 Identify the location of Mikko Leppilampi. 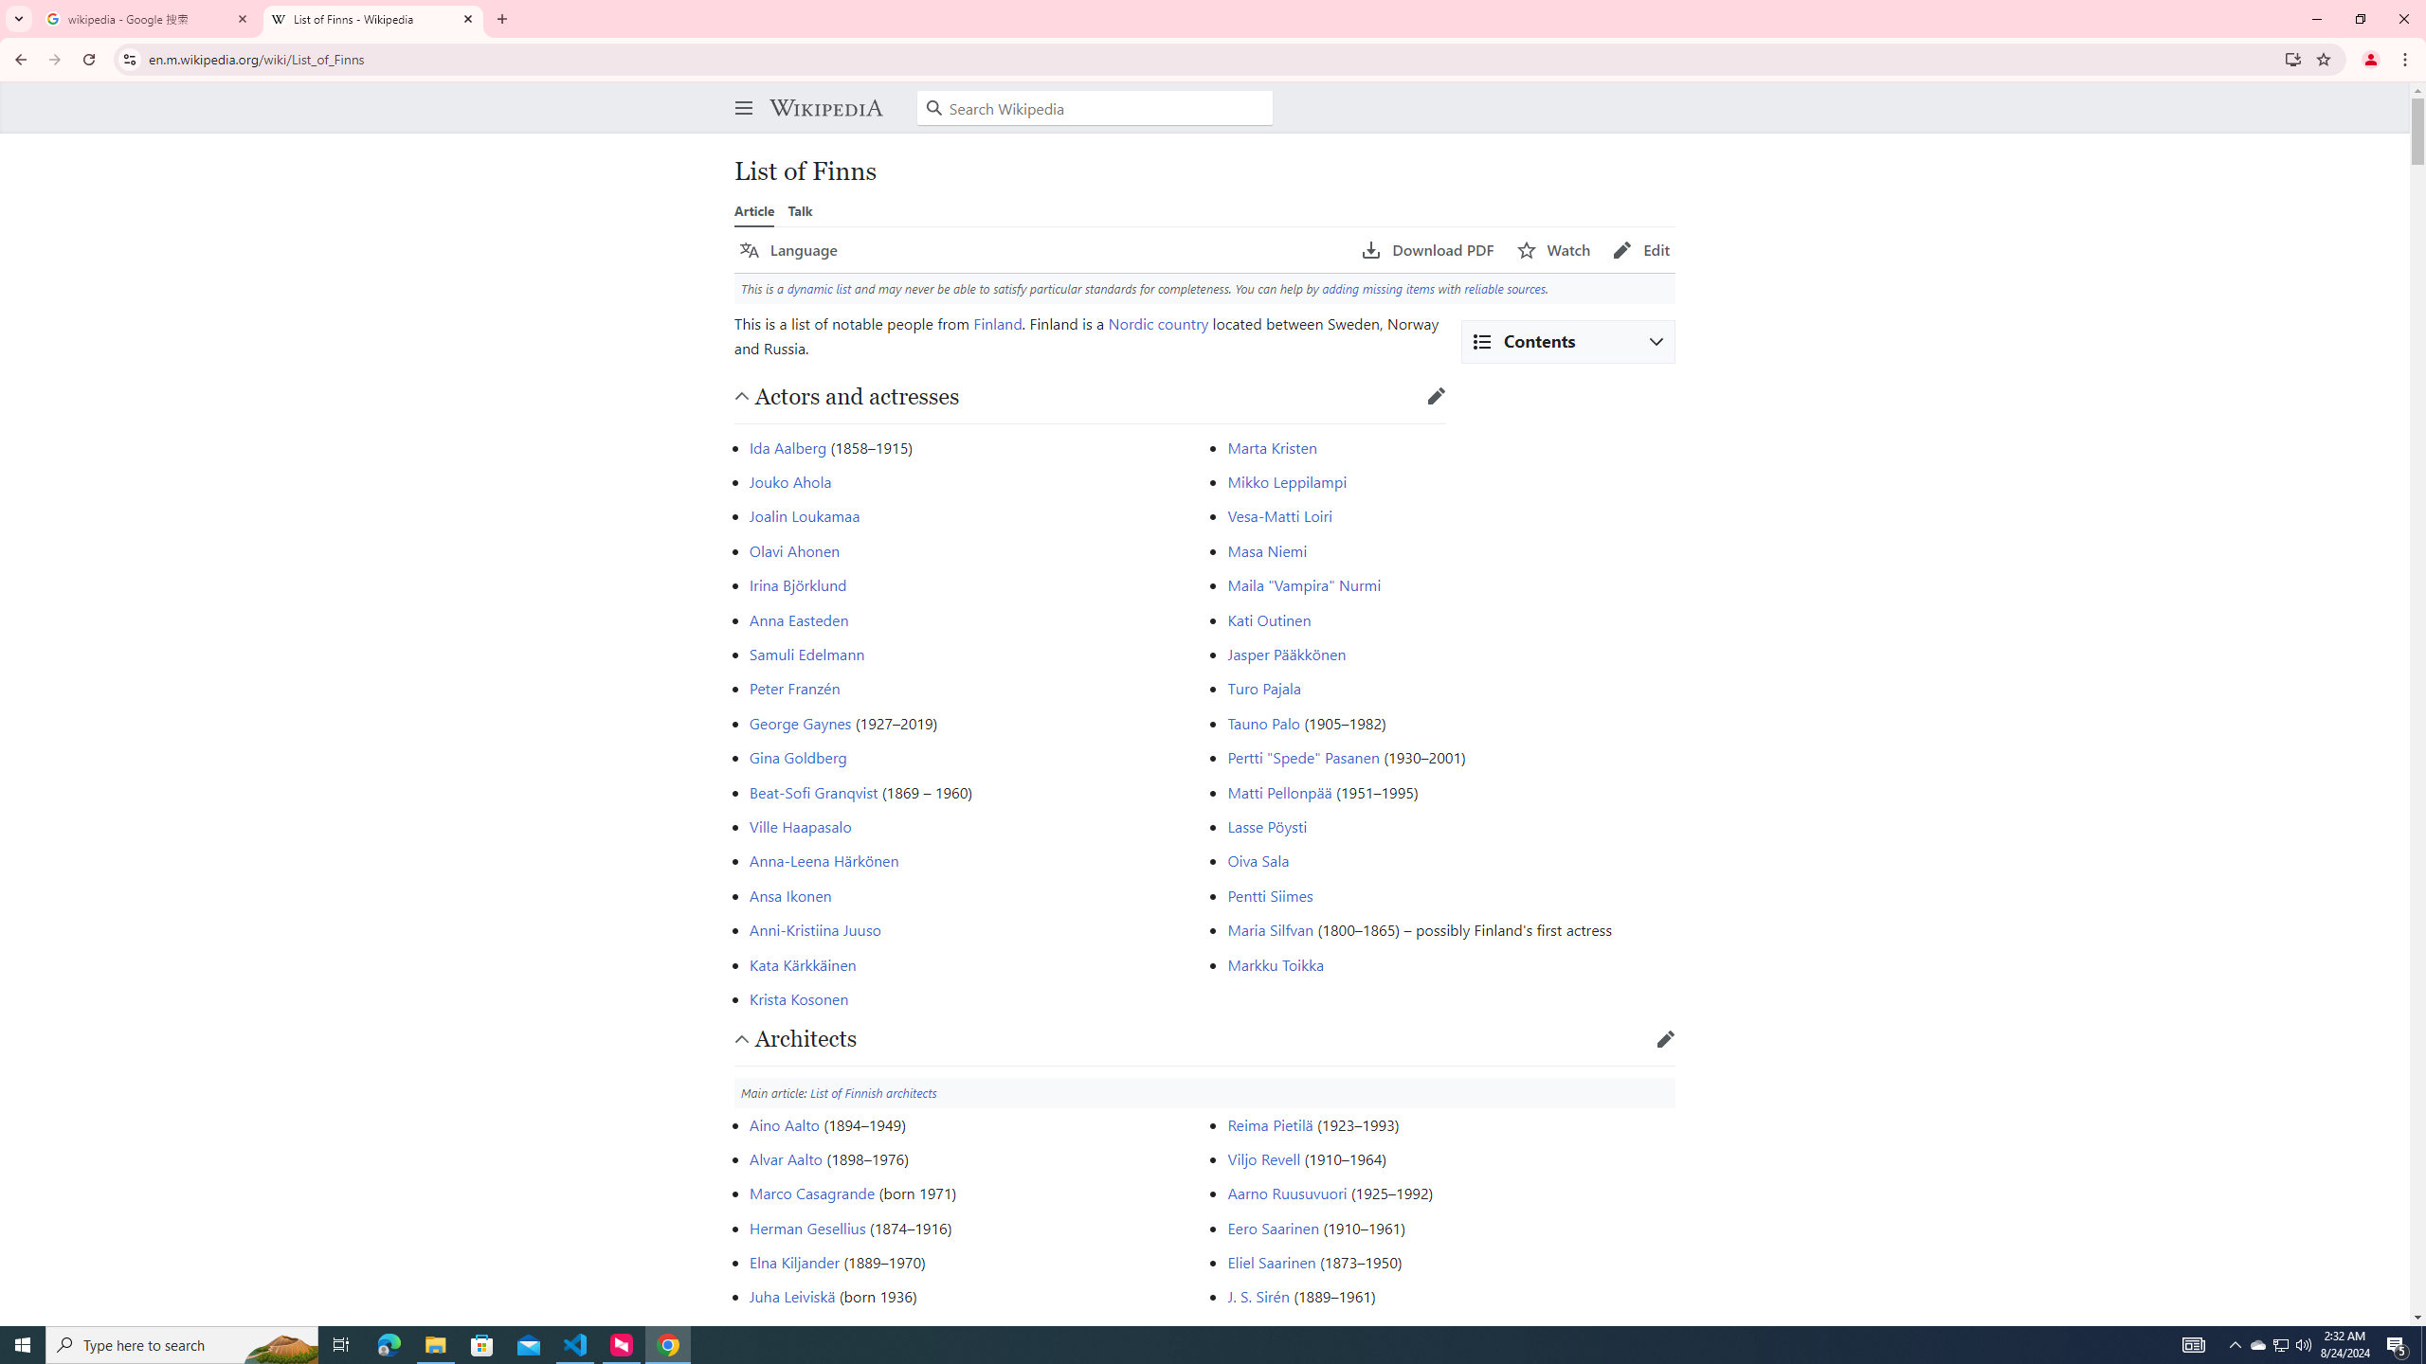
(1287, 481).